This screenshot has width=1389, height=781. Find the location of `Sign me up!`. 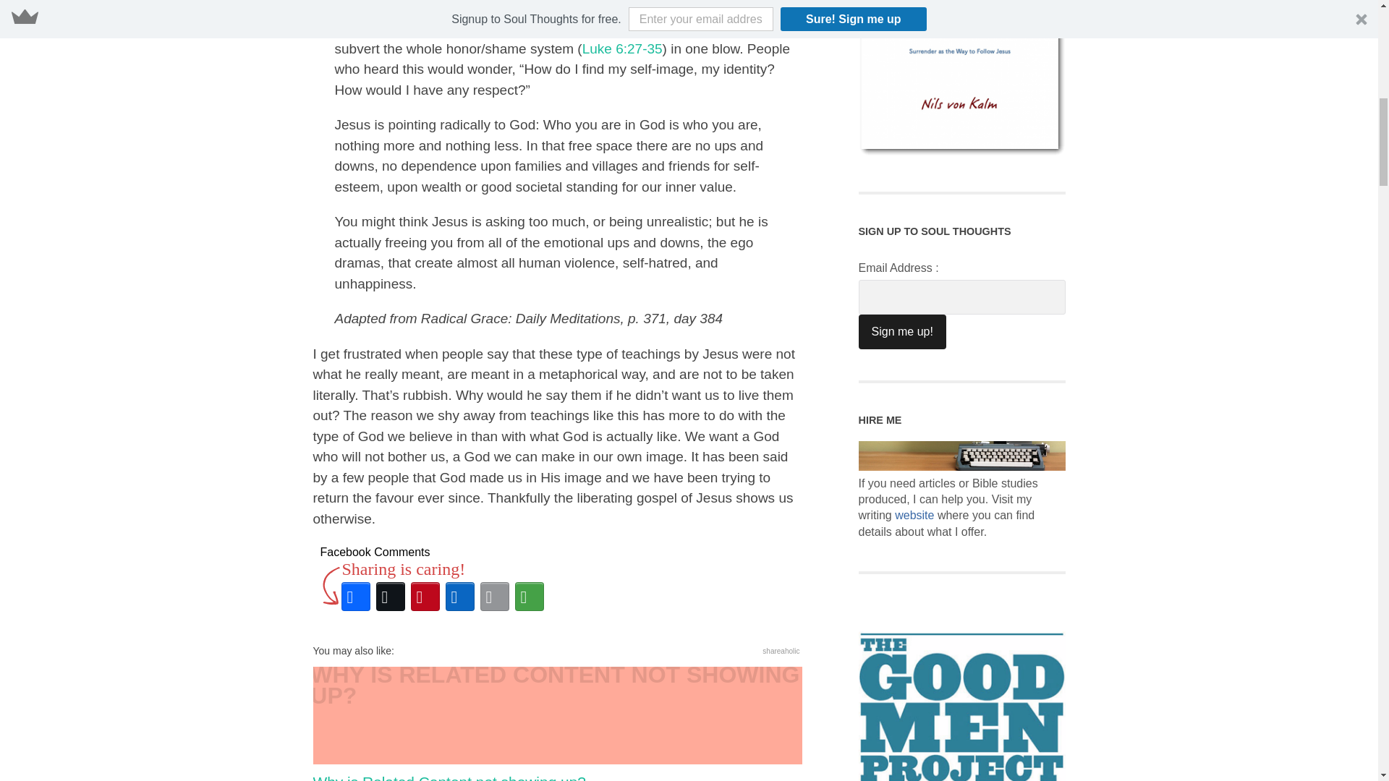

Sign me up! is located at coordinates (901, 331).